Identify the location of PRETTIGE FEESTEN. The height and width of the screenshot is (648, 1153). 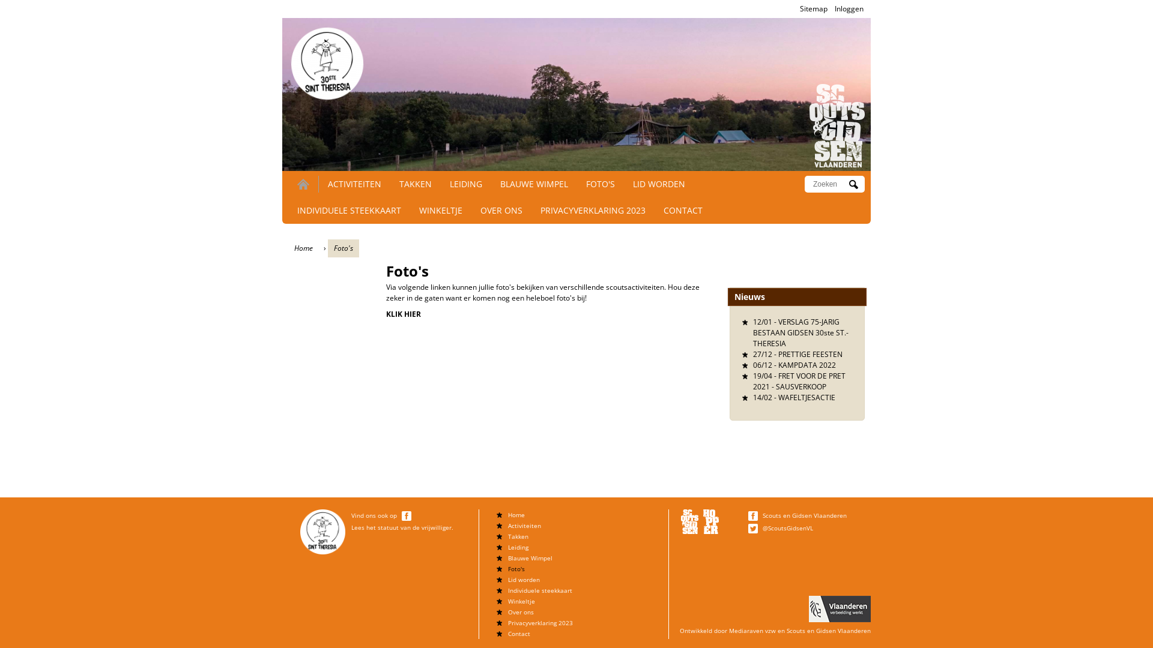
(811, 354).